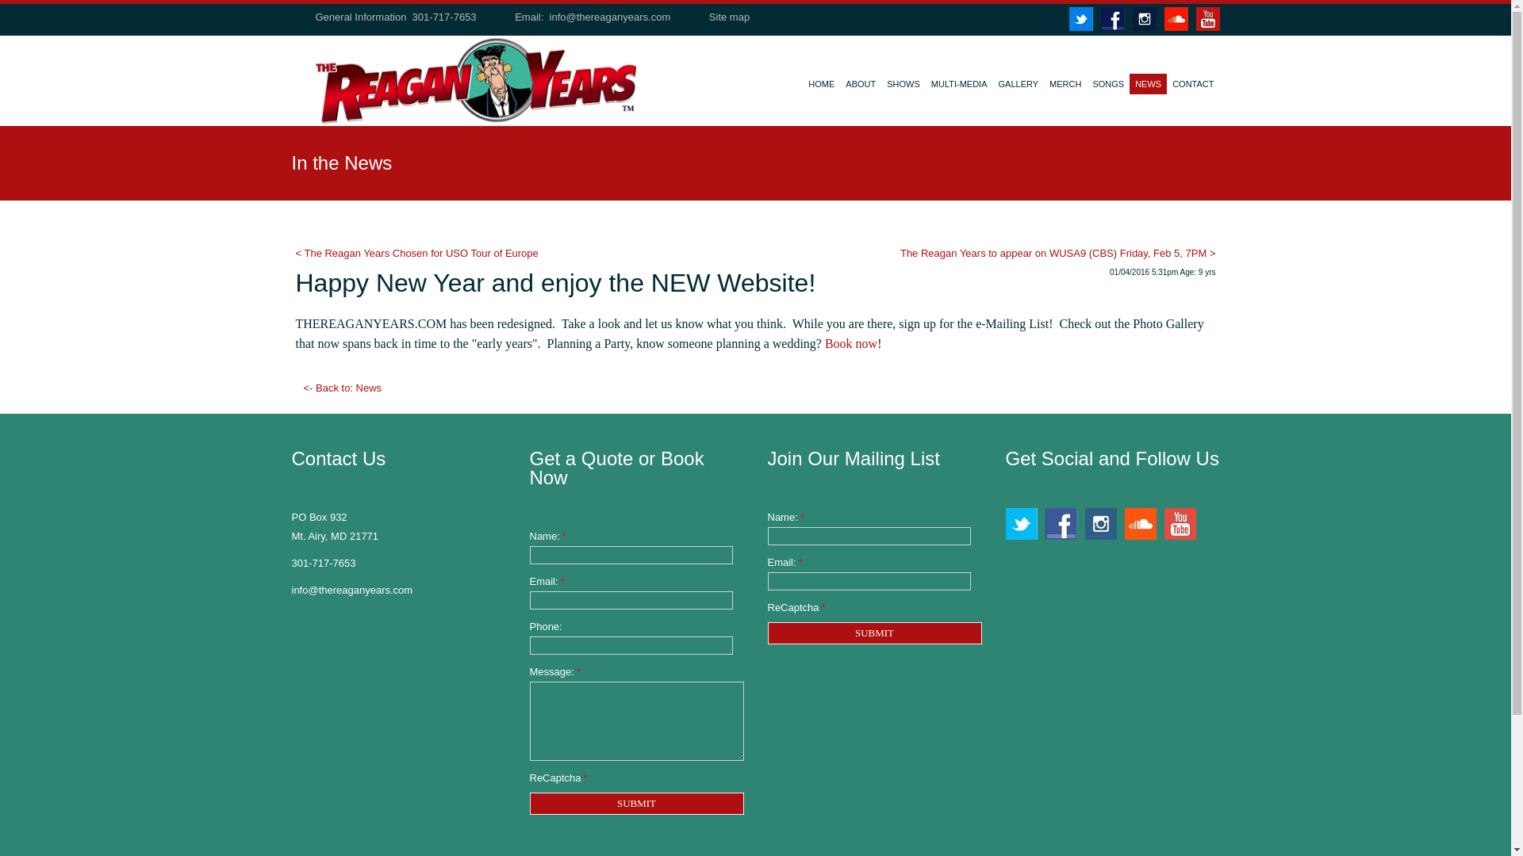  Describe the element at coordinates (861, 91) in the screenshot. I see `ABOUT` at that location.